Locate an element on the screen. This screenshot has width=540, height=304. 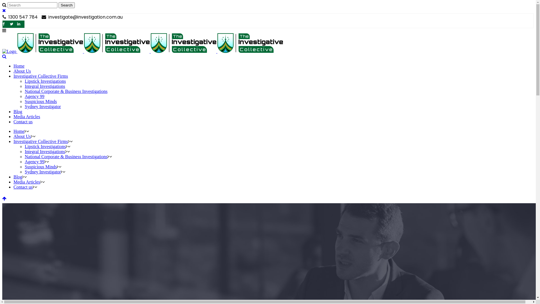
Home is located at coordinates (19, 131).